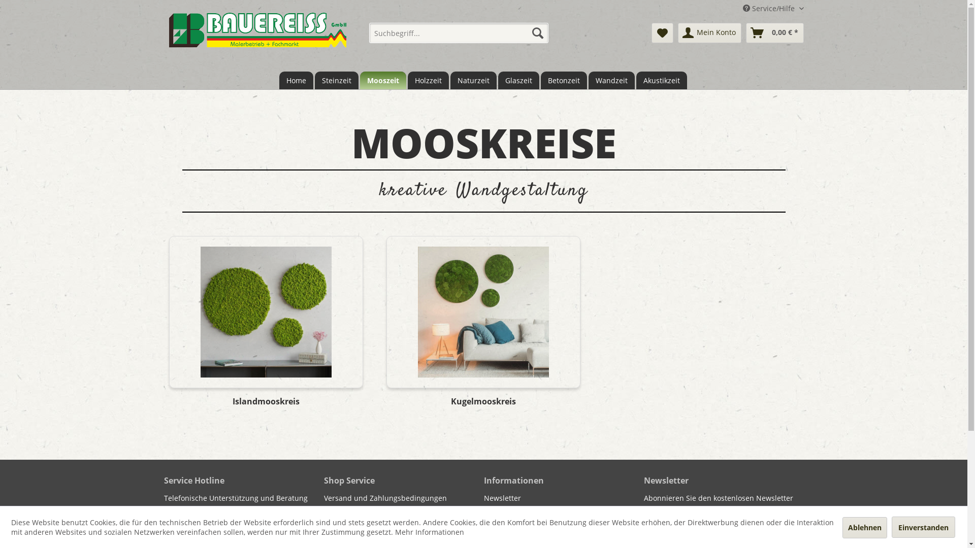  I want to click on Merkzettel, so click(662, 33).